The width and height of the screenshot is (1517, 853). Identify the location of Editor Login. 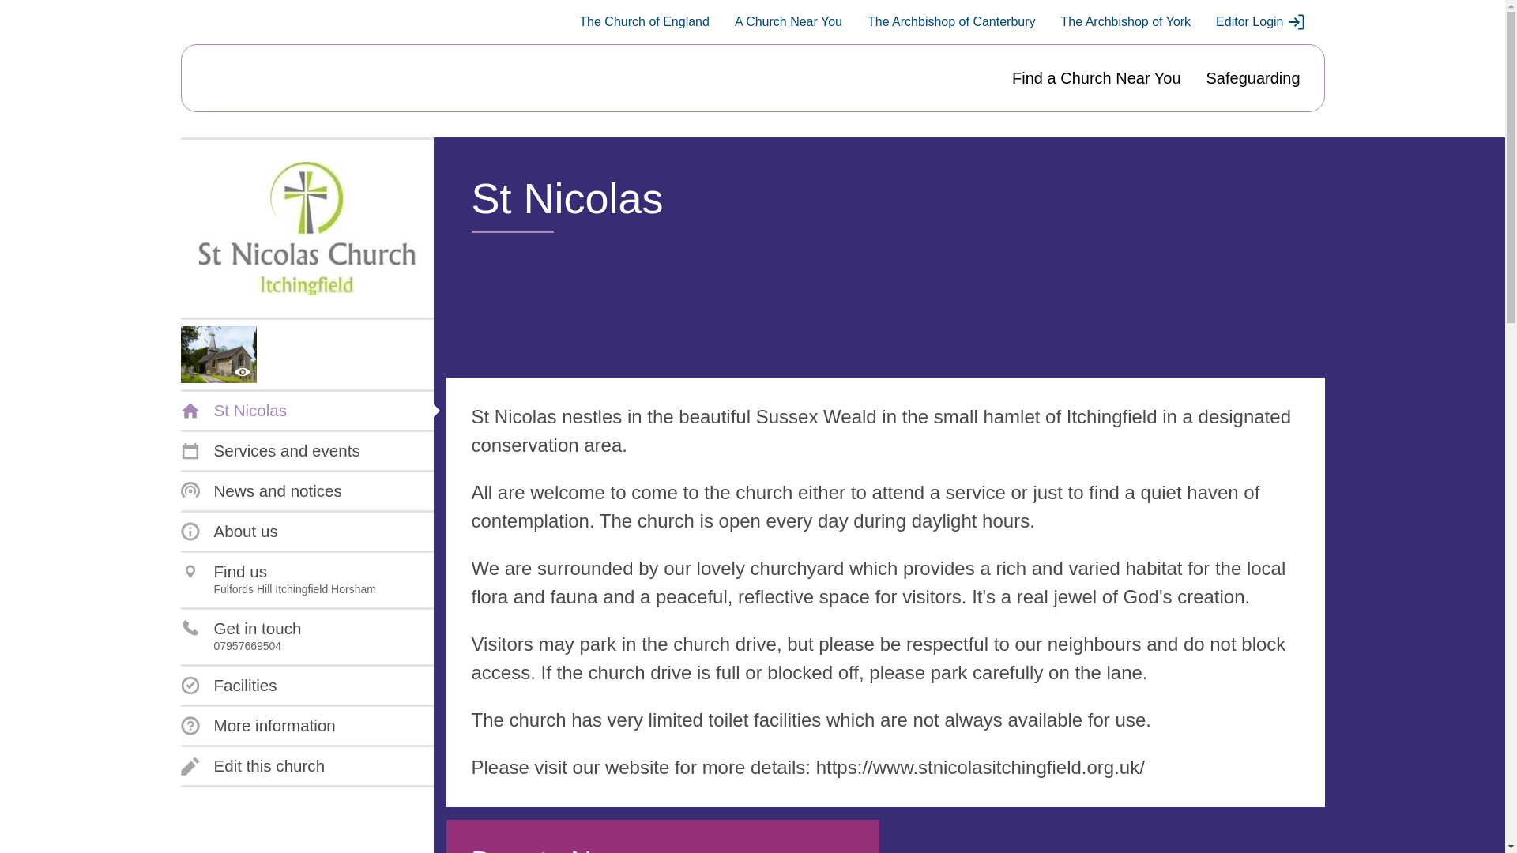
(1260, 22).